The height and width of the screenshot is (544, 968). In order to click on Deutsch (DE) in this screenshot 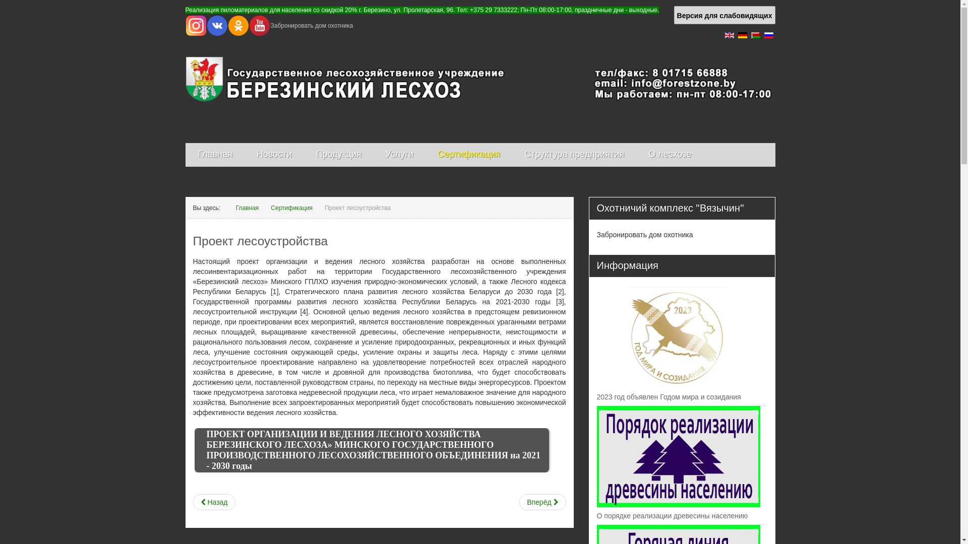, I will do `click(743, 35)`.